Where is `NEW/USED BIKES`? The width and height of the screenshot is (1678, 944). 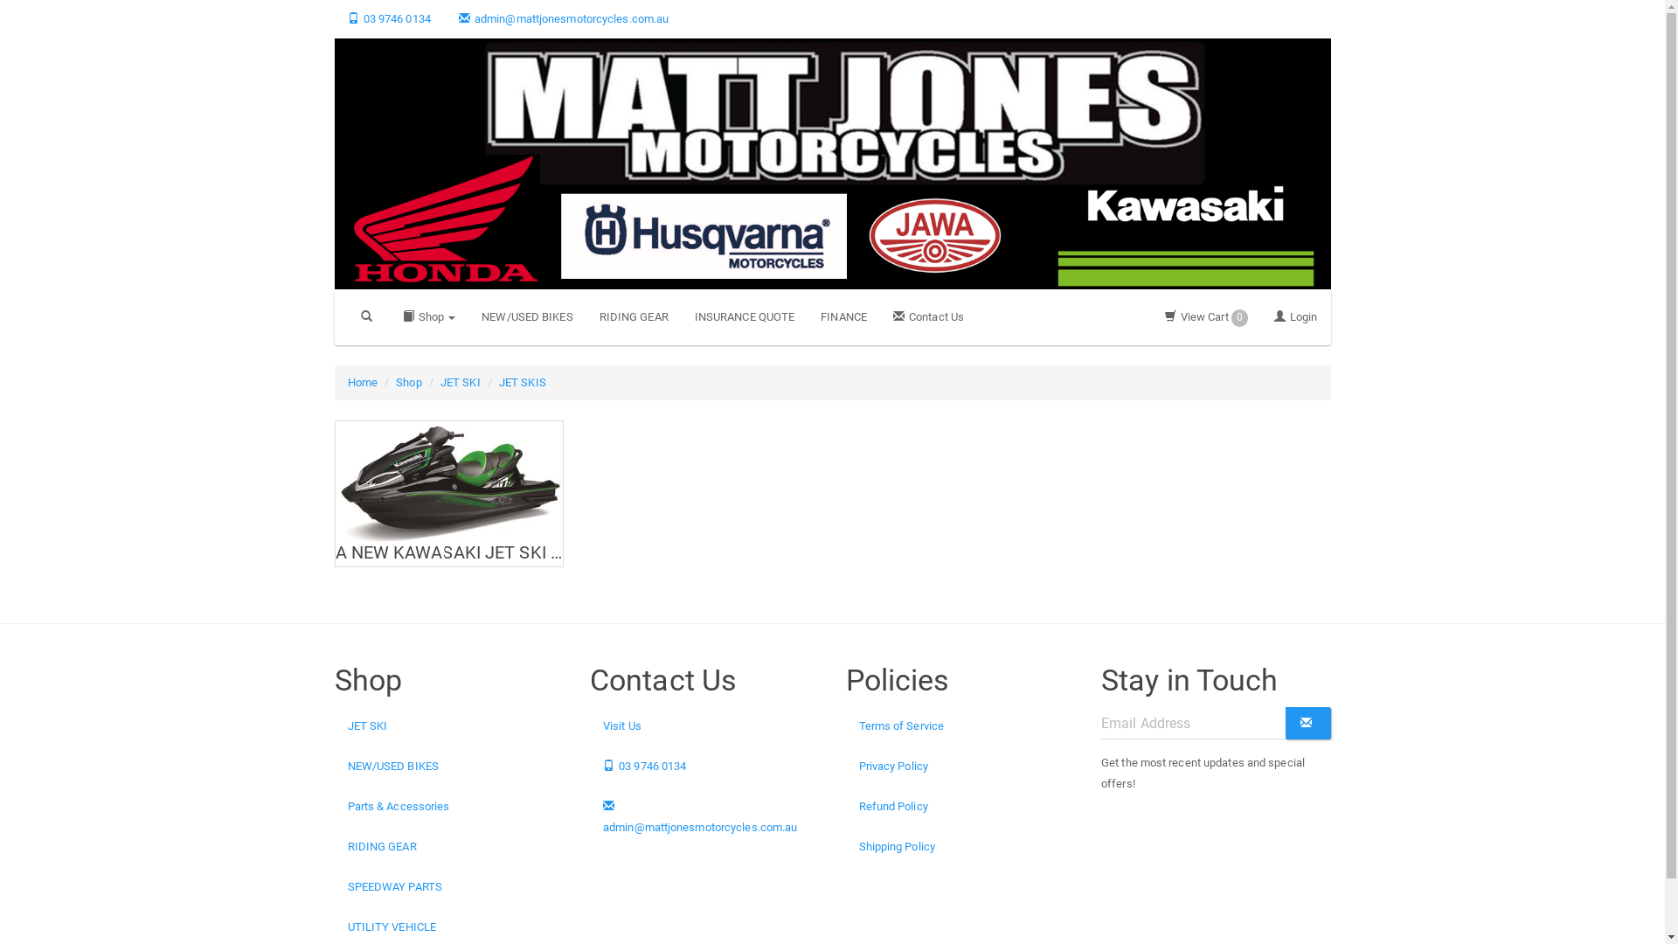 NEW/USED BIKES is located at coordinates (449, 767).